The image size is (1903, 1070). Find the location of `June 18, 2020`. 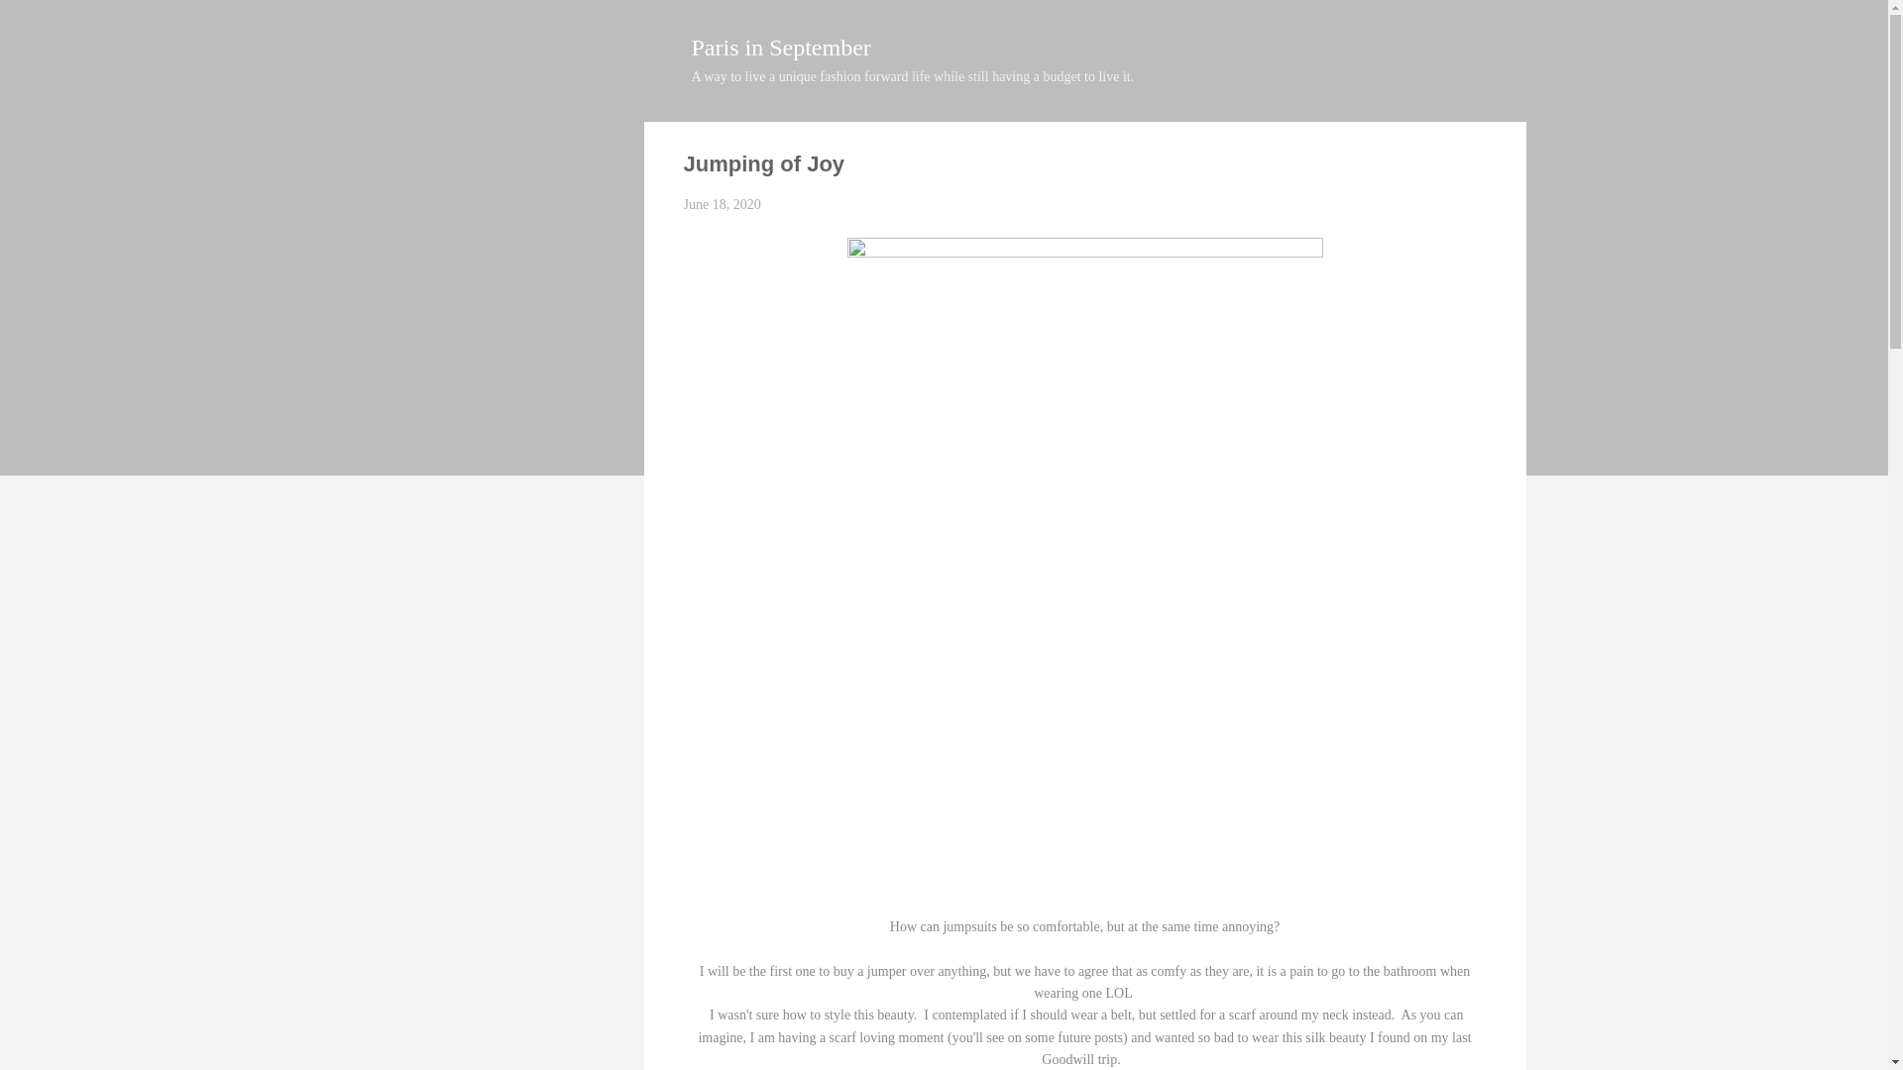

June 18, 2020 is located at coordinates (722, 204).